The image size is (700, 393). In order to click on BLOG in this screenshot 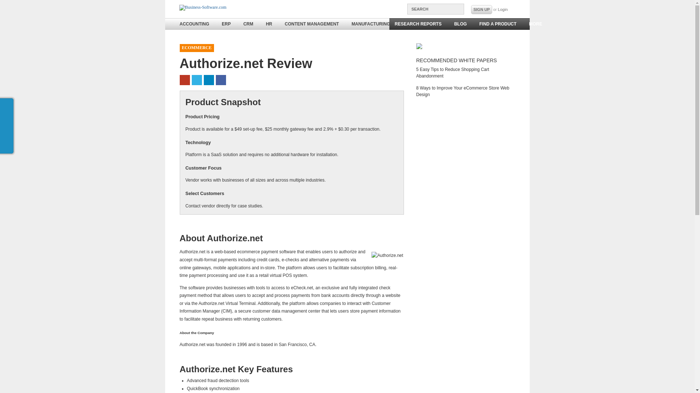, I will do `click(460, 24)`.